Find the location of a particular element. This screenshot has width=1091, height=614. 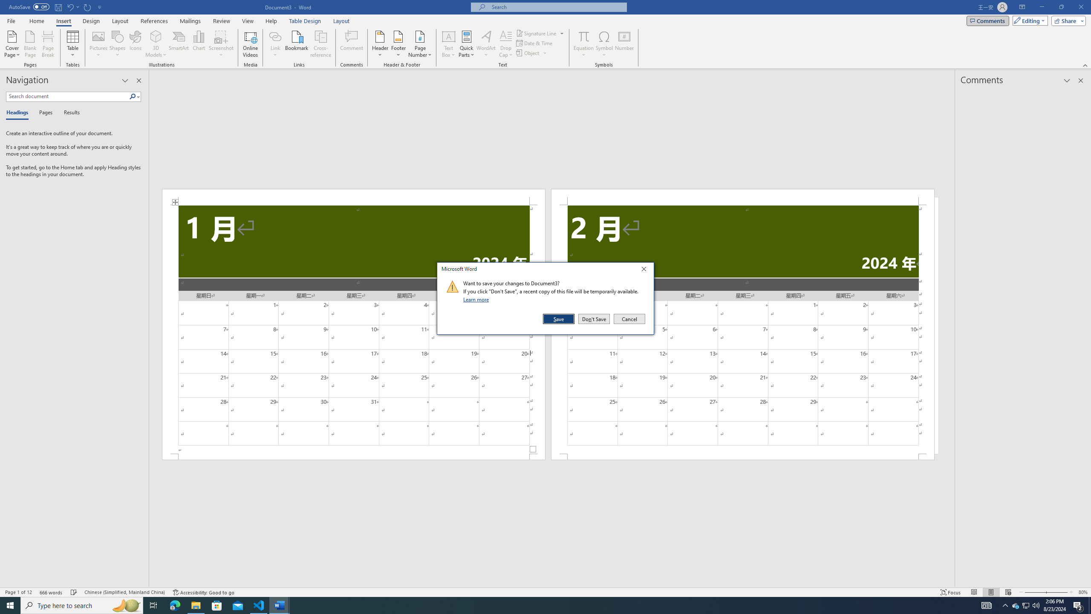

Screenshot is located at coordinates (221, 44).